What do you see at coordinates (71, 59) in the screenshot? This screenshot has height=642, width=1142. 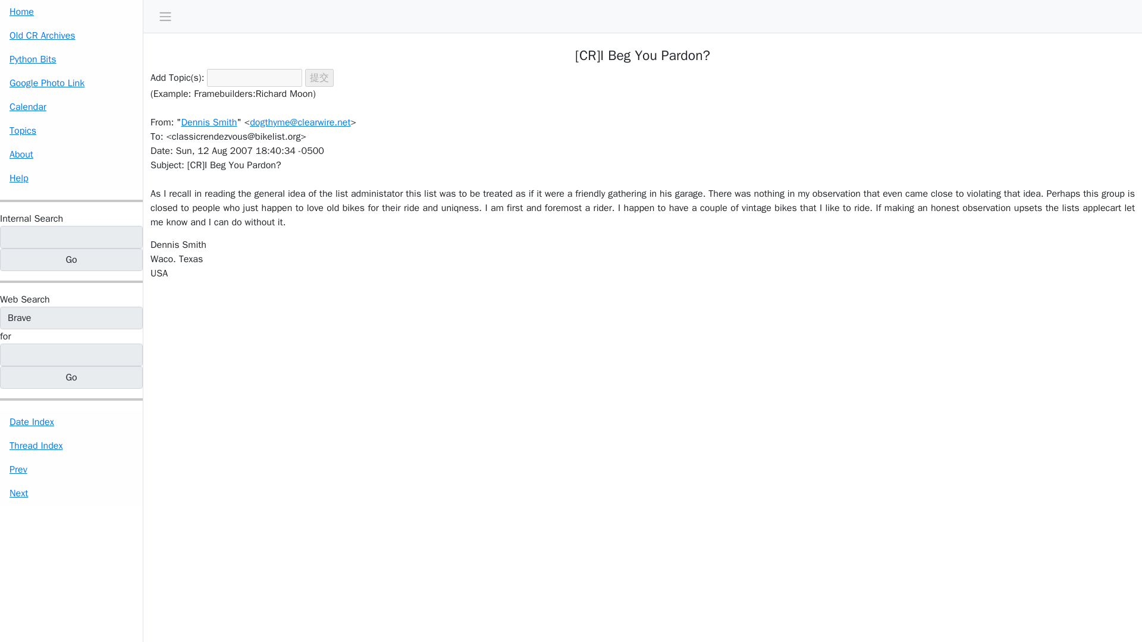 I see `Python Bits` at bounding box center [71, 59].